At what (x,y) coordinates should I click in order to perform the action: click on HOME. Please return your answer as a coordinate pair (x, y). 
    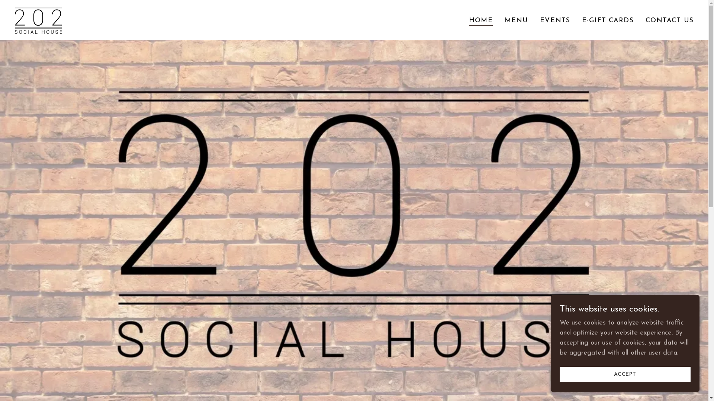
    Looking at the image, I should click on (481, 21).